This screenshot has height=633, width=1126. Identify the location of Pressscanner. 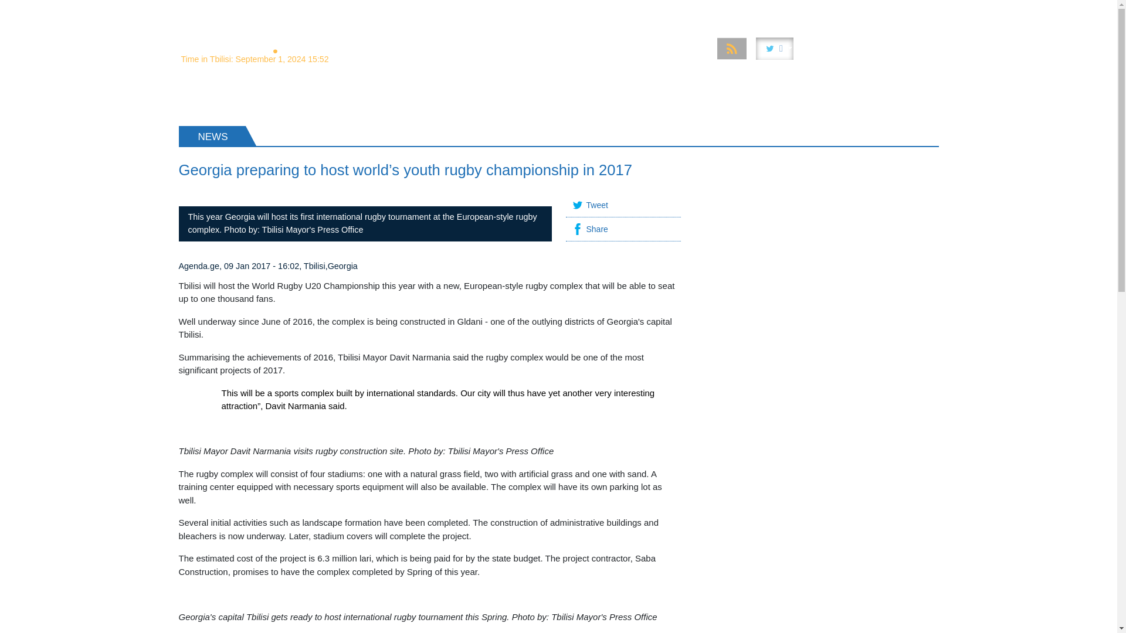
(863, 11).